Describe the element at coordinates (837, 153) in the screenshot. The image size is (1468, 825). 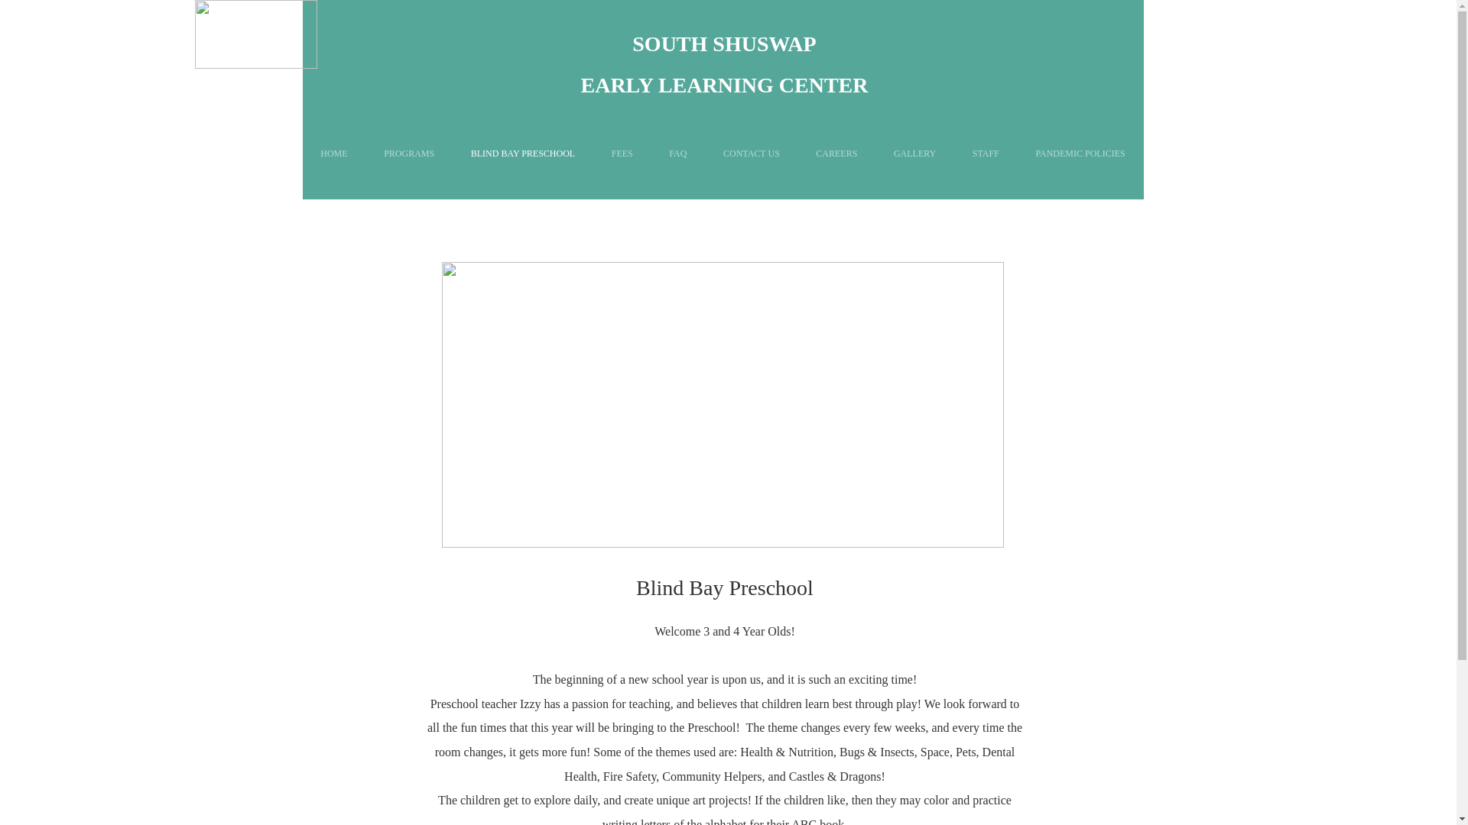
I see `CAREERS` at that location.